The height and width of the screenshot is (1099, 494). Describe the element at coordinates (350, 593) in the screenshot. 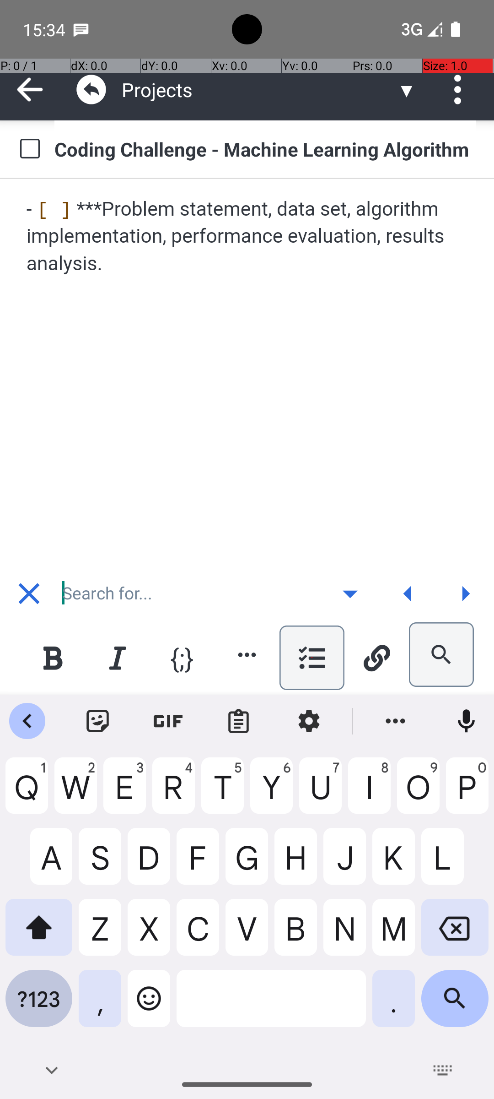

I see `Show advanced` at that location.